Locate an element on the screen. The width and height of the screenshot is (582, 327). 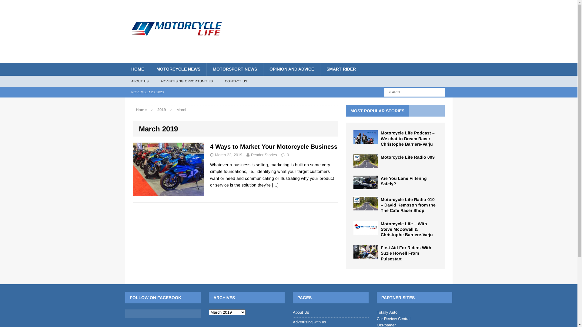
2019 is located at coordinates (161, 110).